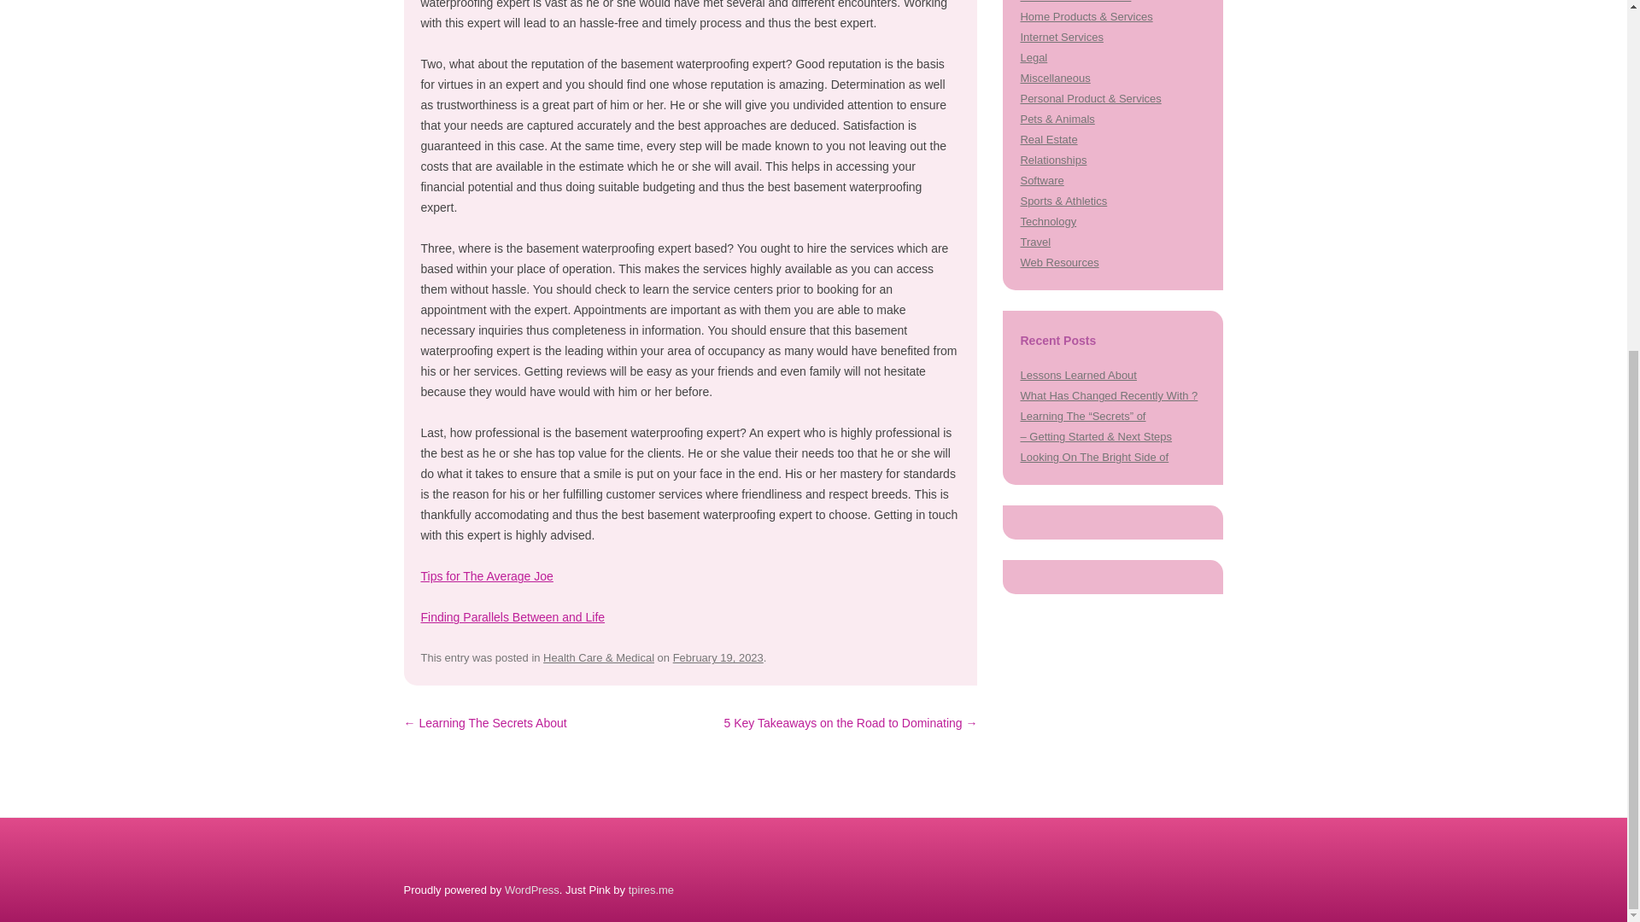 The width and height of the screenshot is (1640, 922). What do you see at coordinates (1109, 394) in the screenshot?
I see `What Has Changed Recently With ?` at bounding box center [1109, 394].